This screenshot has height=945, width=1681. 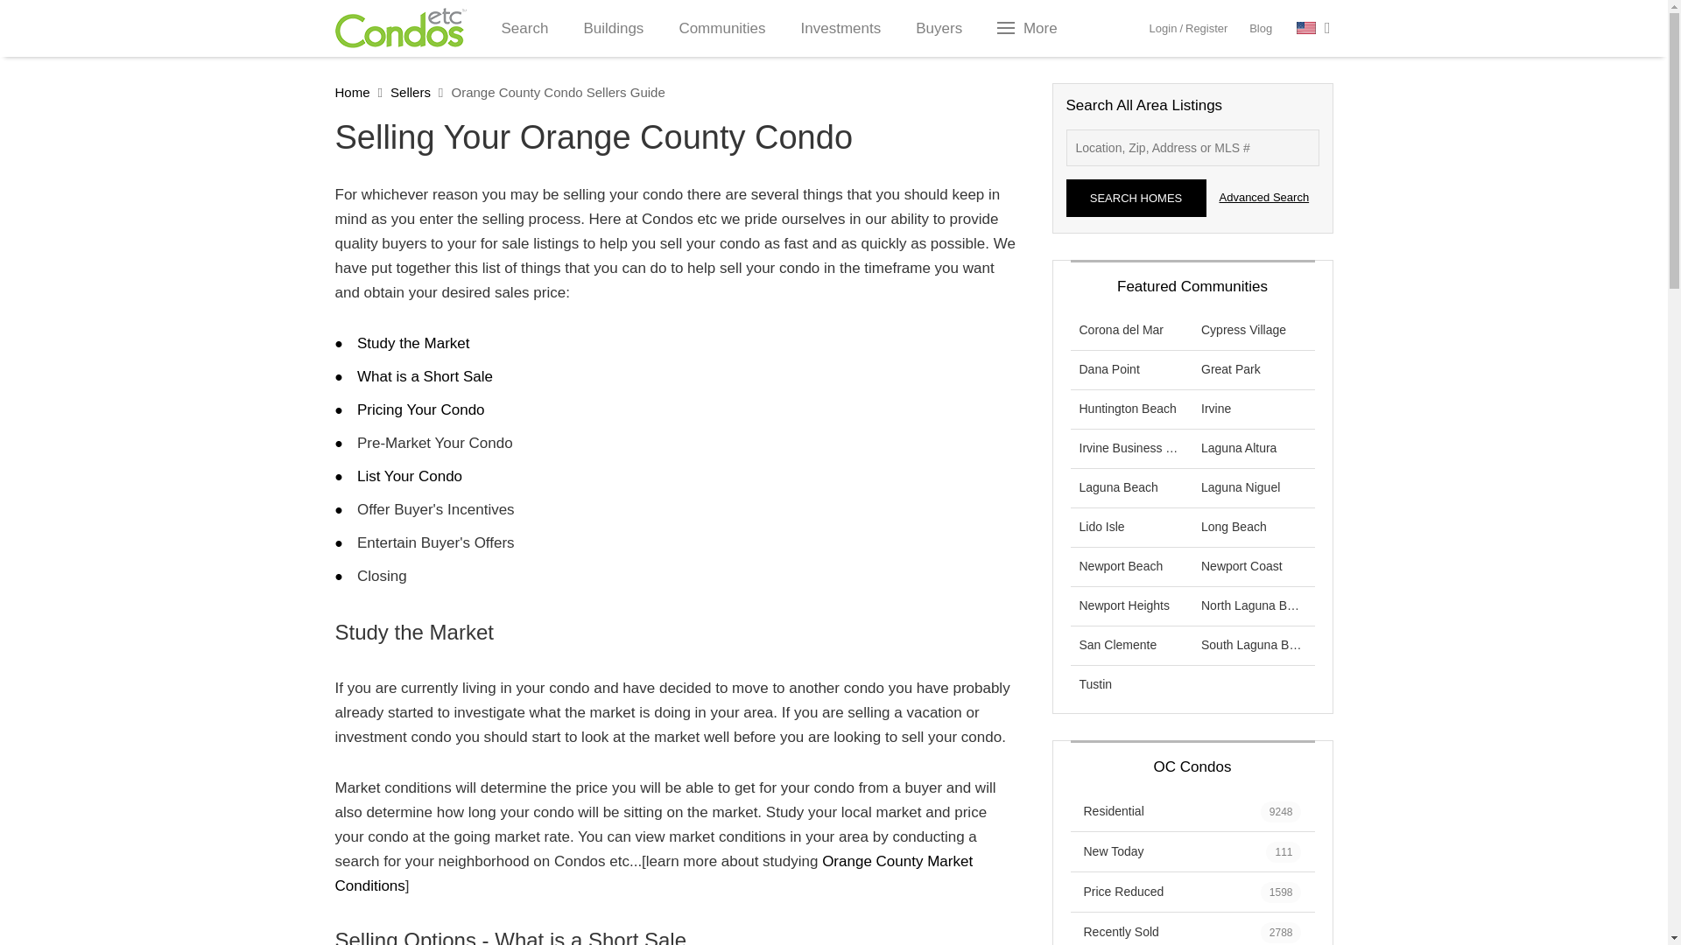 What do you see at coordinates (721, 28) in the screenshot?
I see `Communities` at bounding box center [721, 28].